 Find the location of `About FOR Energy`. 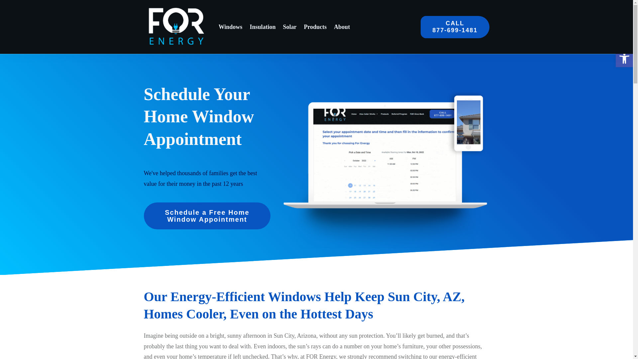

About FOR Energy is located at coordinates (342, 27).